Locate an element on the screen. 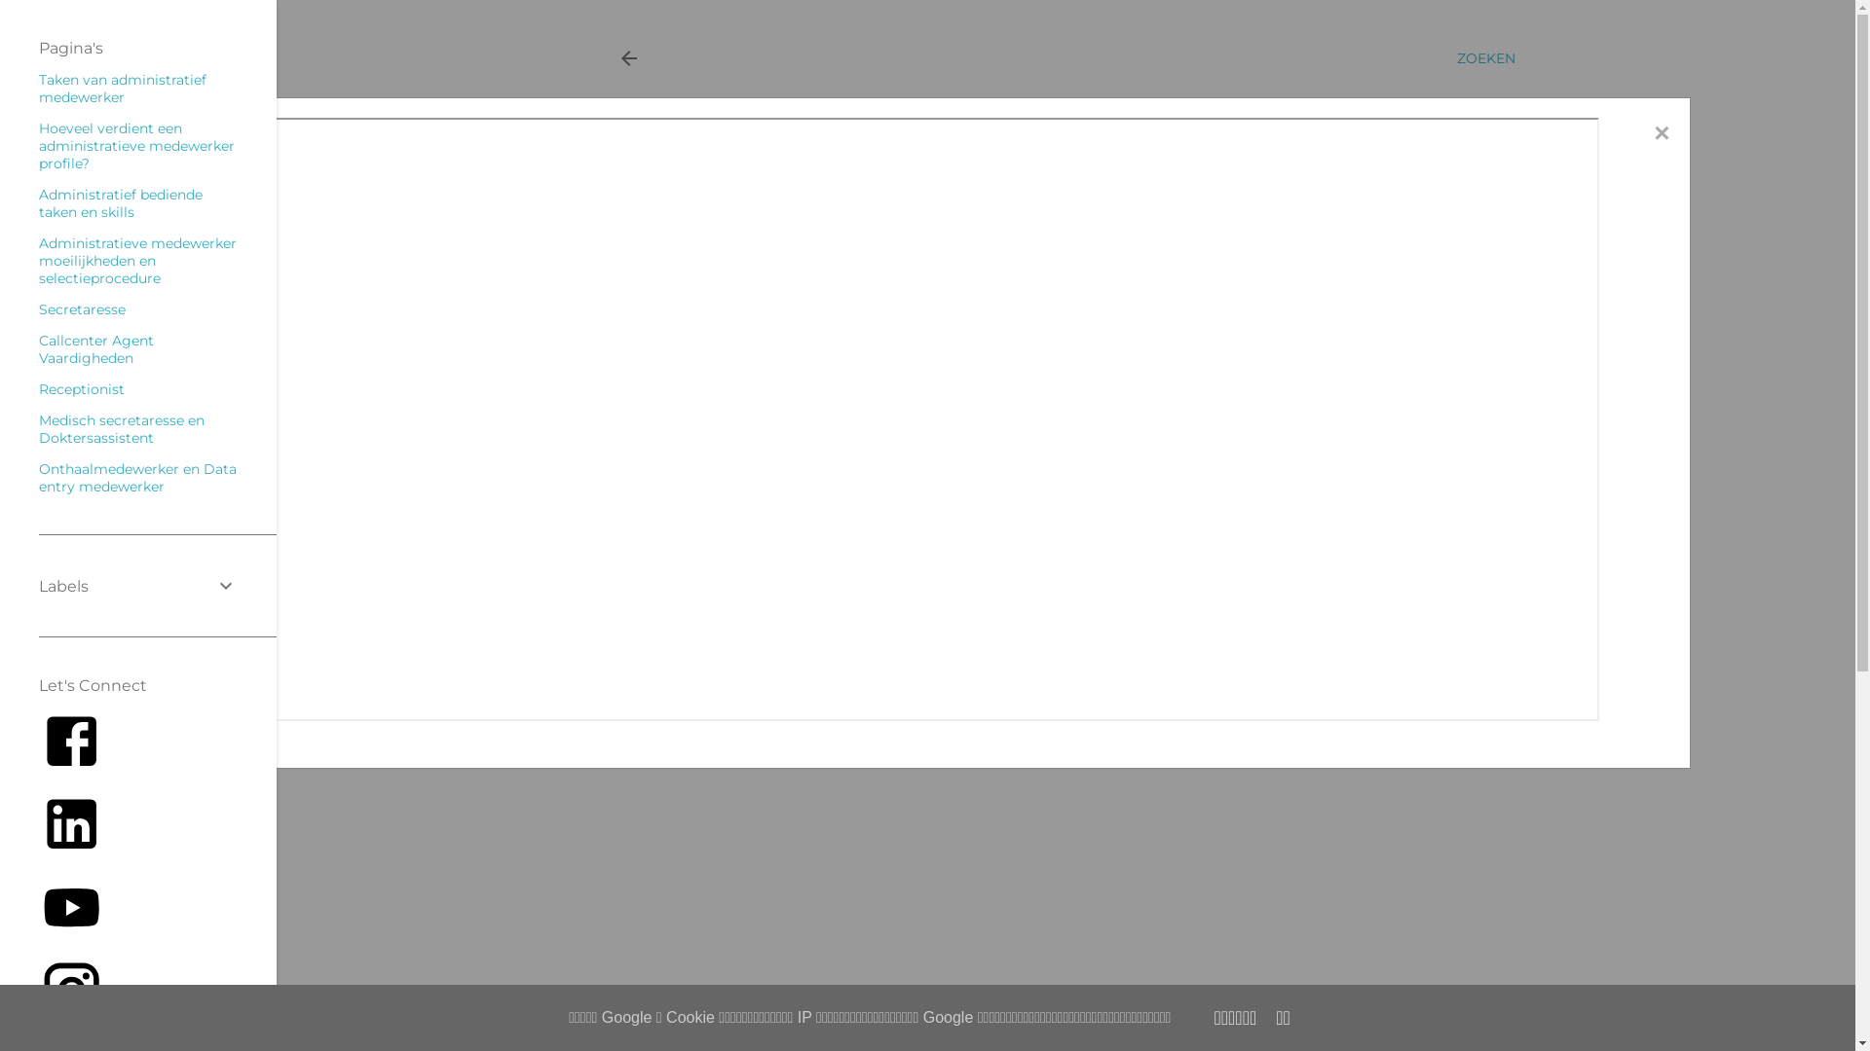  Onthaalmedewerker en Data entry medewerker is located at coordinates (138, 477).